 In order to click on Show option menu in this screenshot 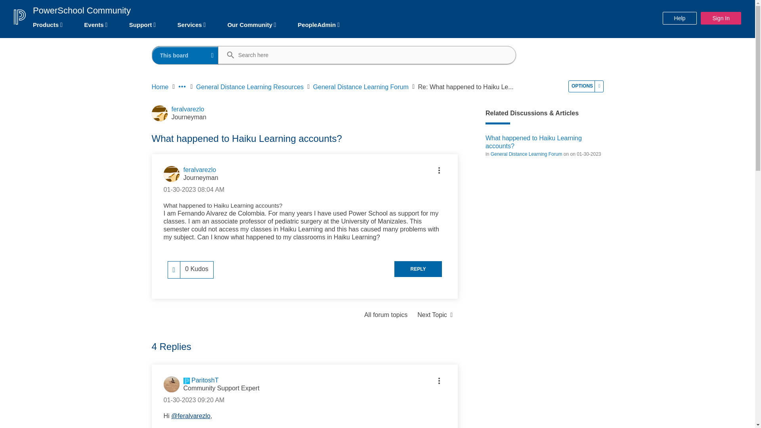, I will do `click(586, 86)`.